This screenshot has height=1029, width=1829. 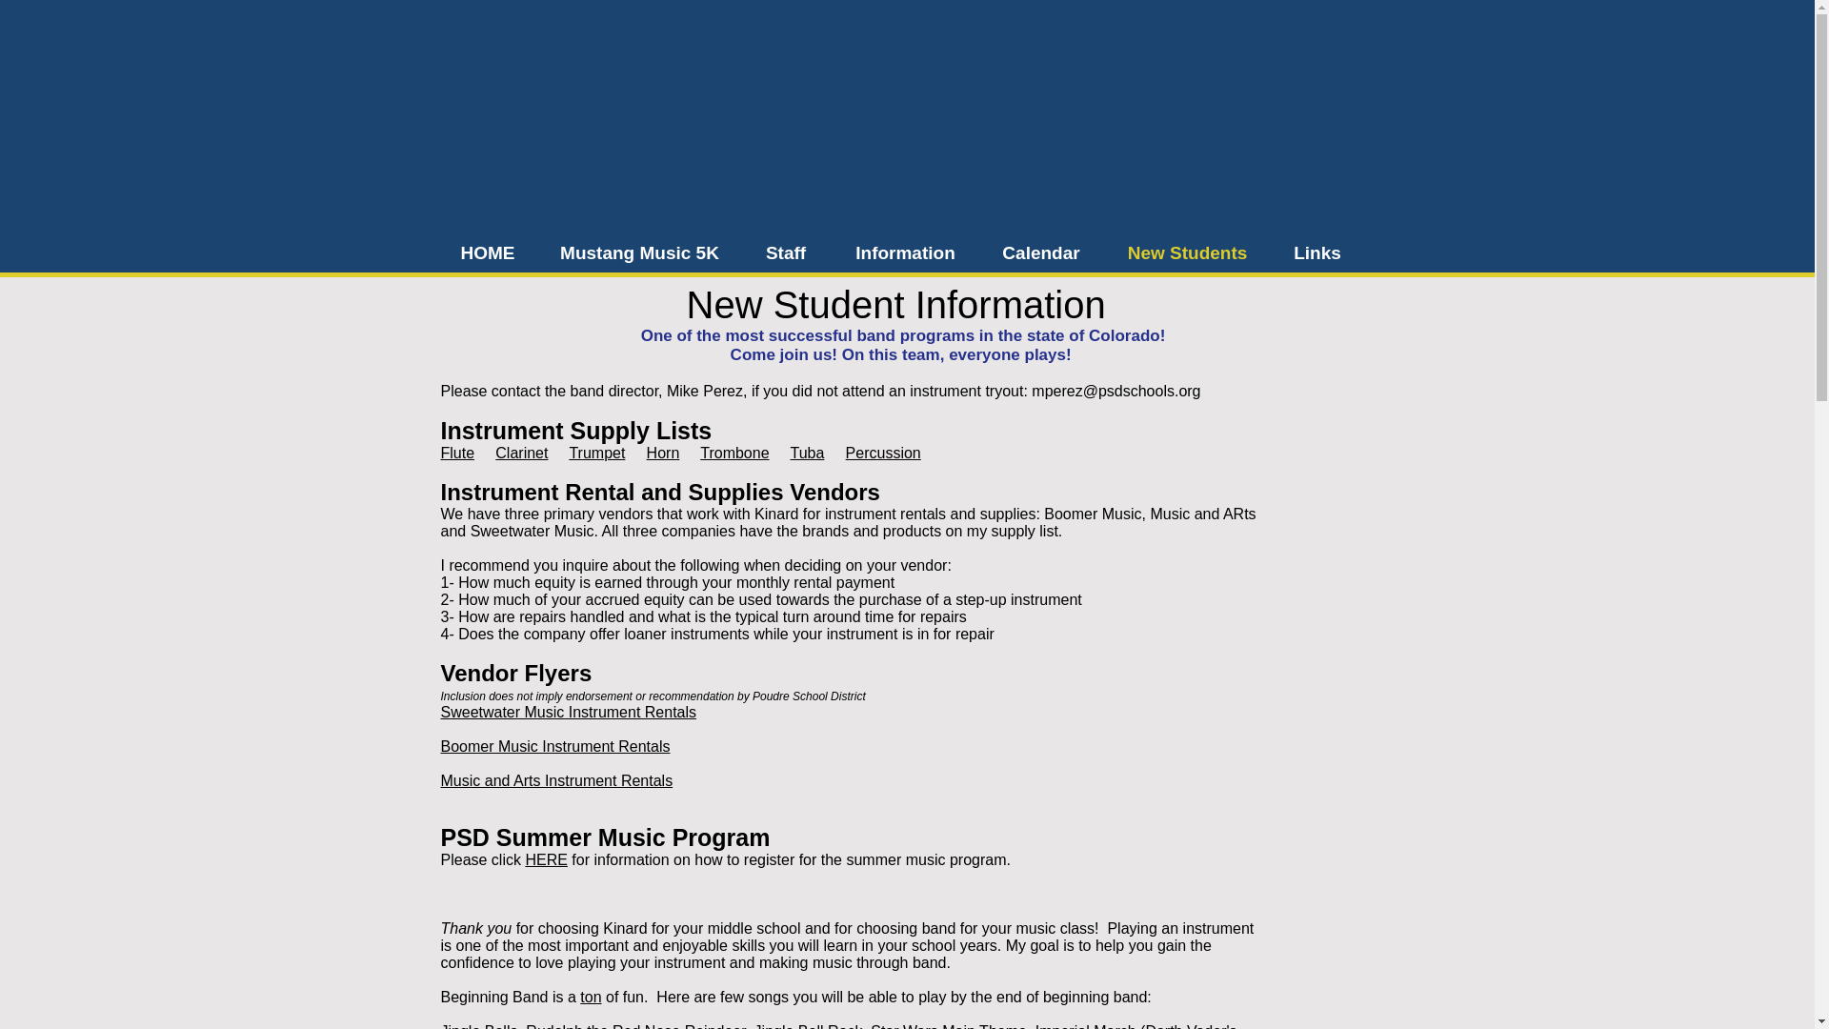 I want to click on Mustang Music 5K, so click(x=638, y=253).